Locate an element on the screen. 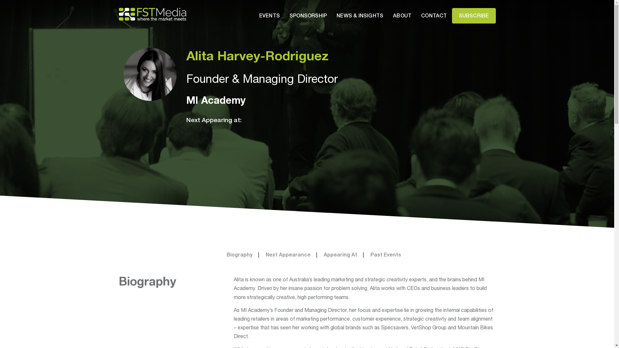 This screenshot has width=619, height=348. Appearing At is located at coordinates (340, 255).